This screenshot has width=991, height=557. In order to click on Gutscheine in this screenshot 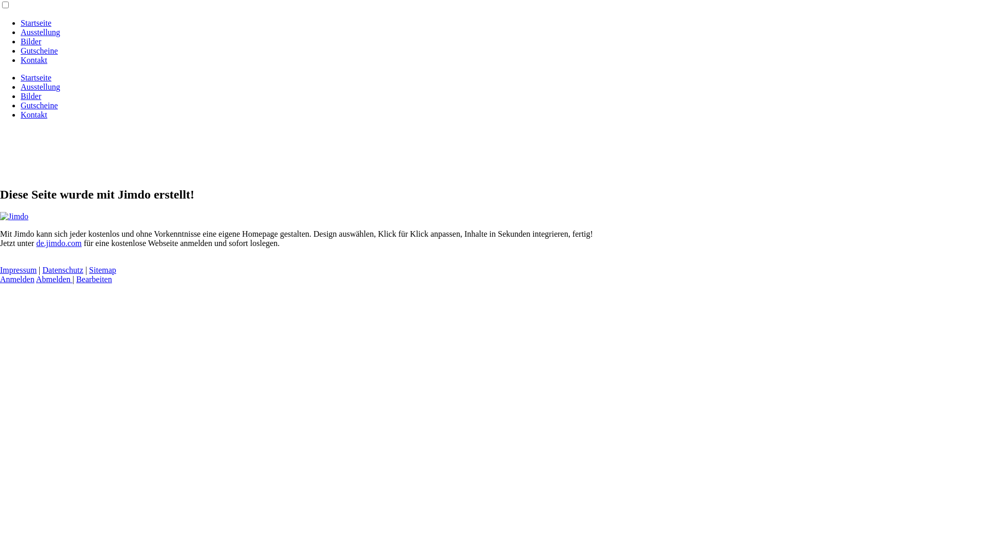, I will do `click(39, 105)`.